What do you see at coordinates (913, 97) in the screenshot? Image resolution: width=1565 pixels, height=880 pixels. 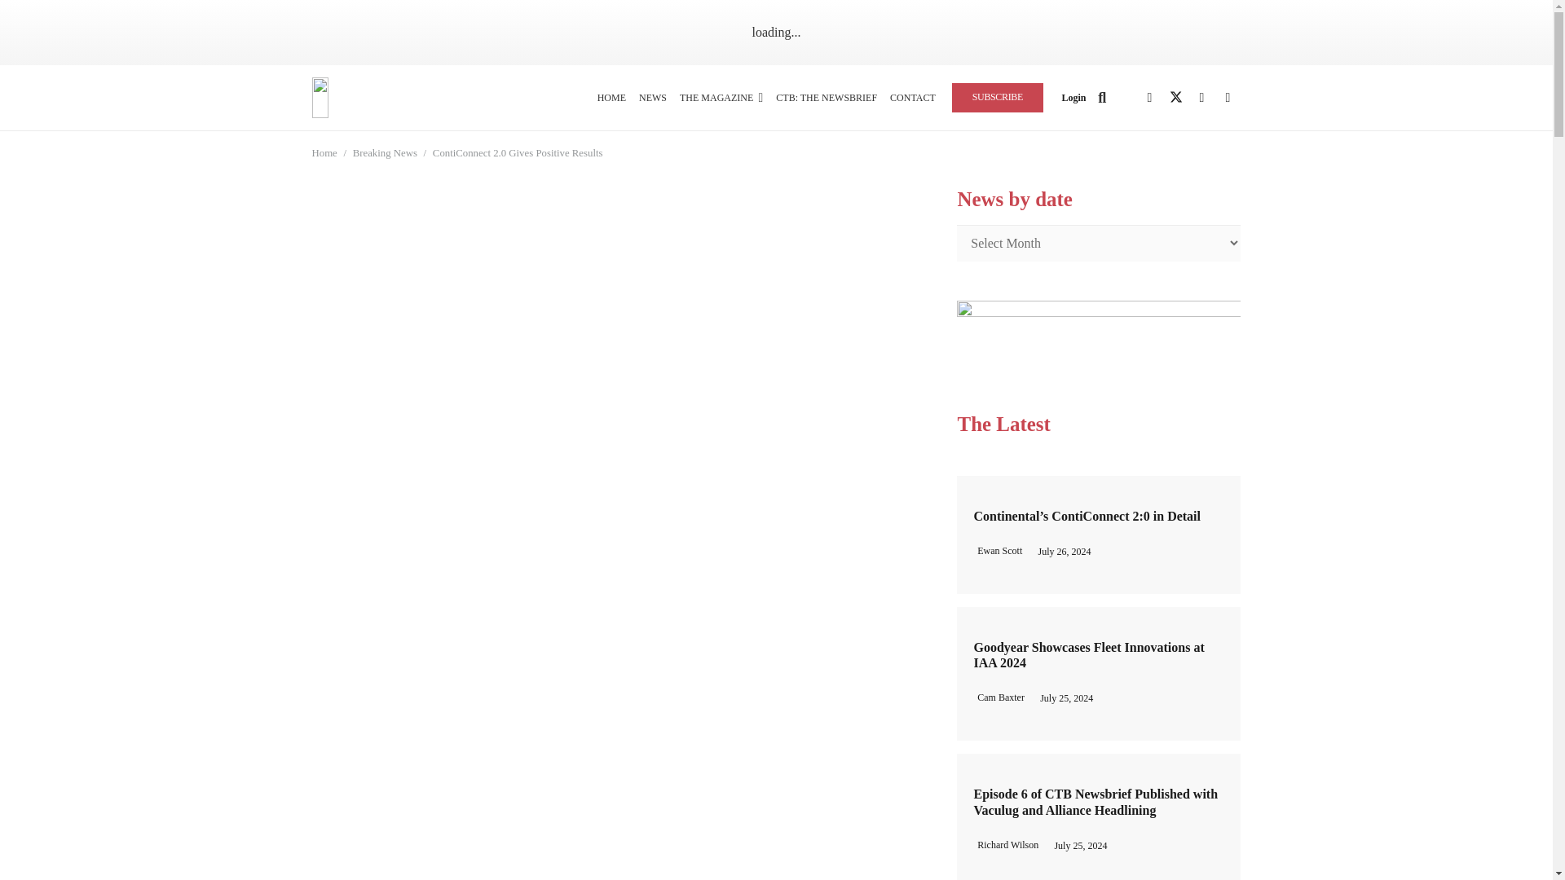 I see `CONTACT` at bounding box center [913, 97].